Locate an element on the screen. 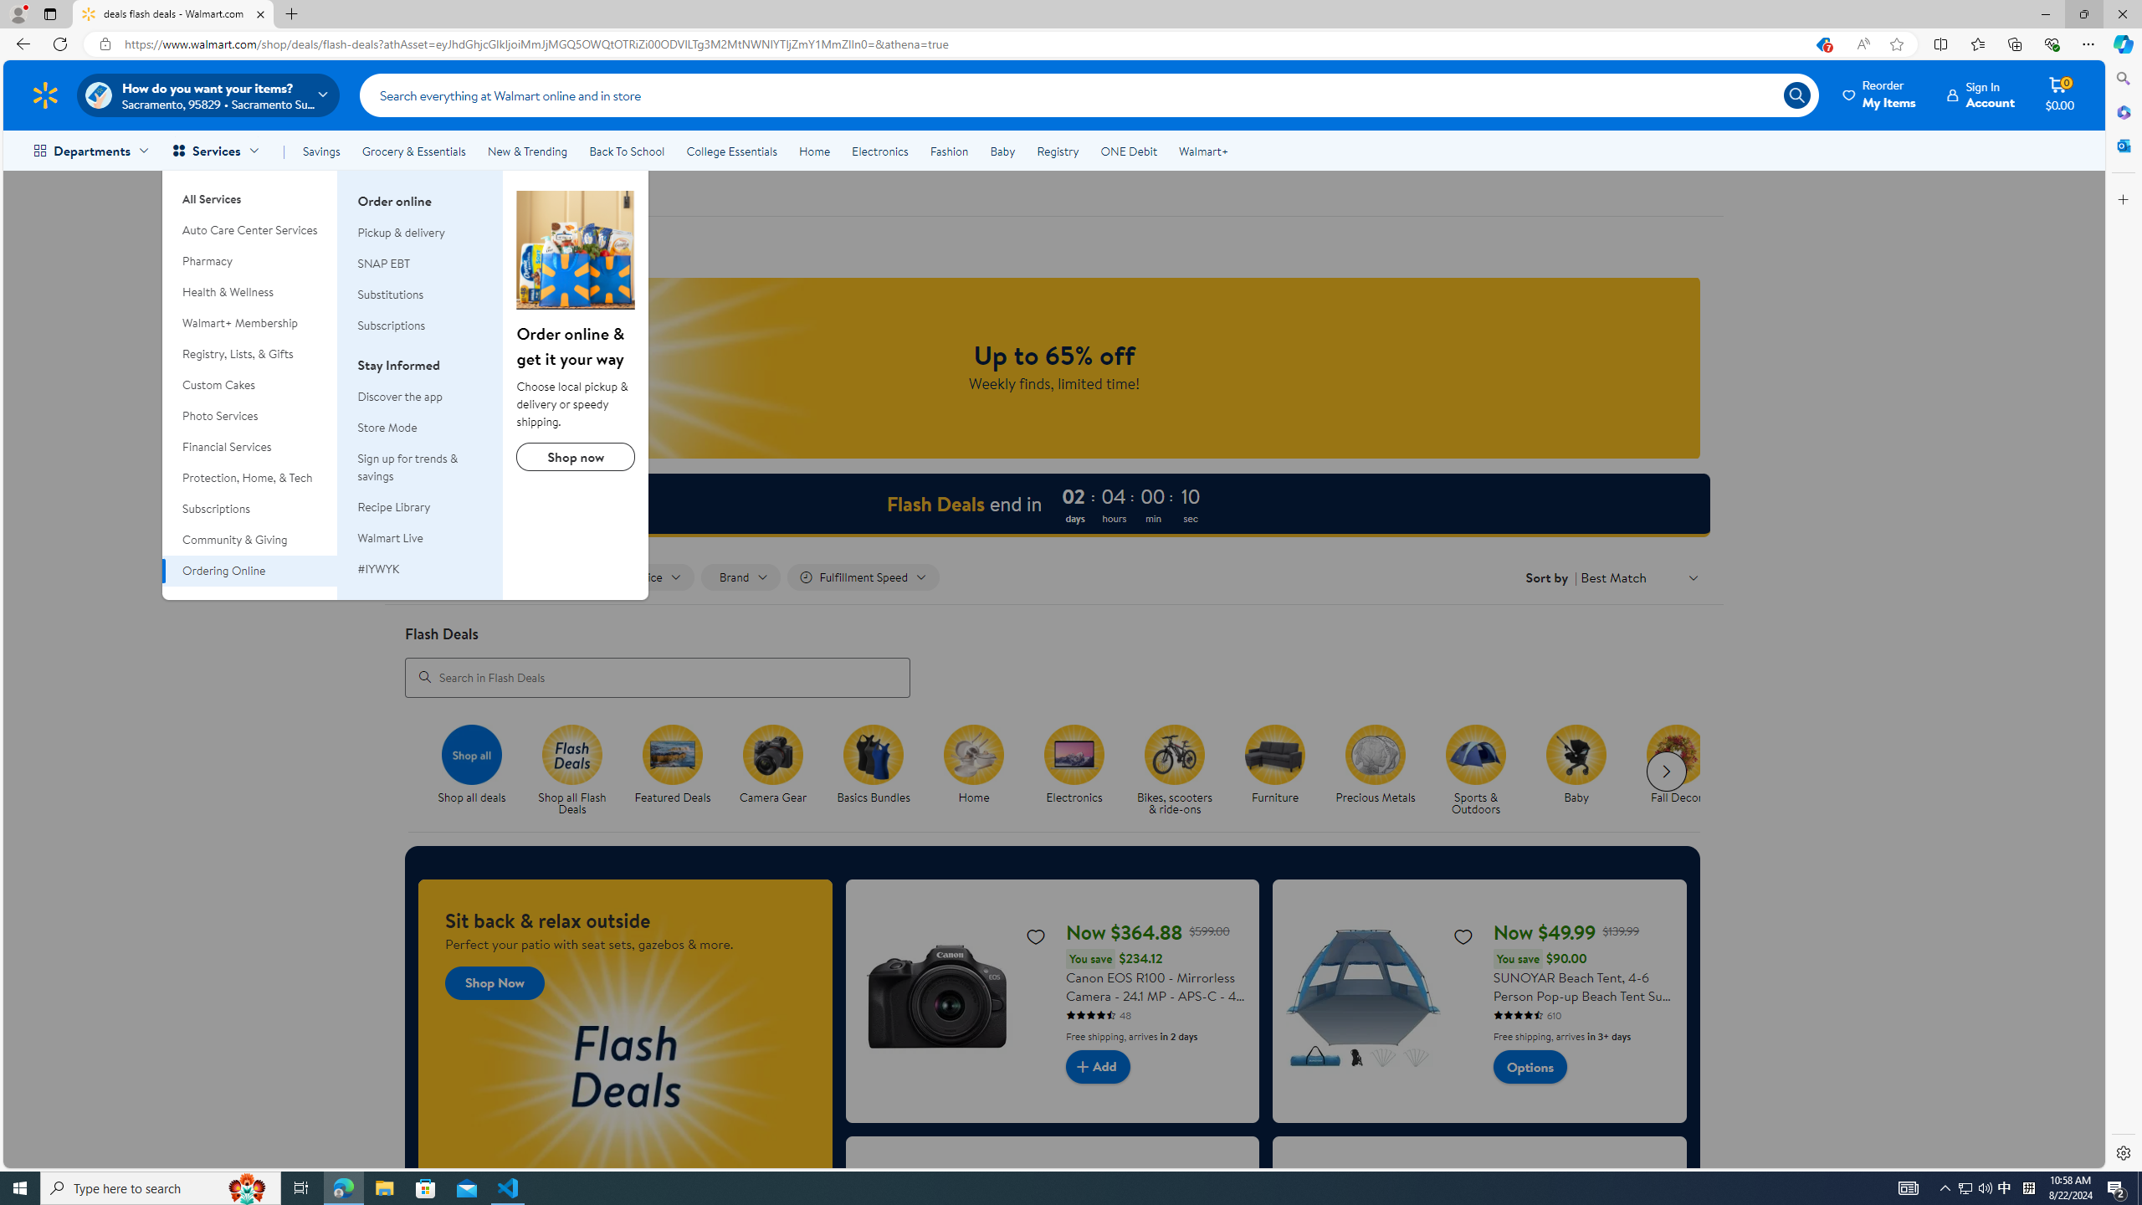 Image resolution: width=2142 pixels, height=1205 pixels. Store Mode is located at coordinates (420, 428).